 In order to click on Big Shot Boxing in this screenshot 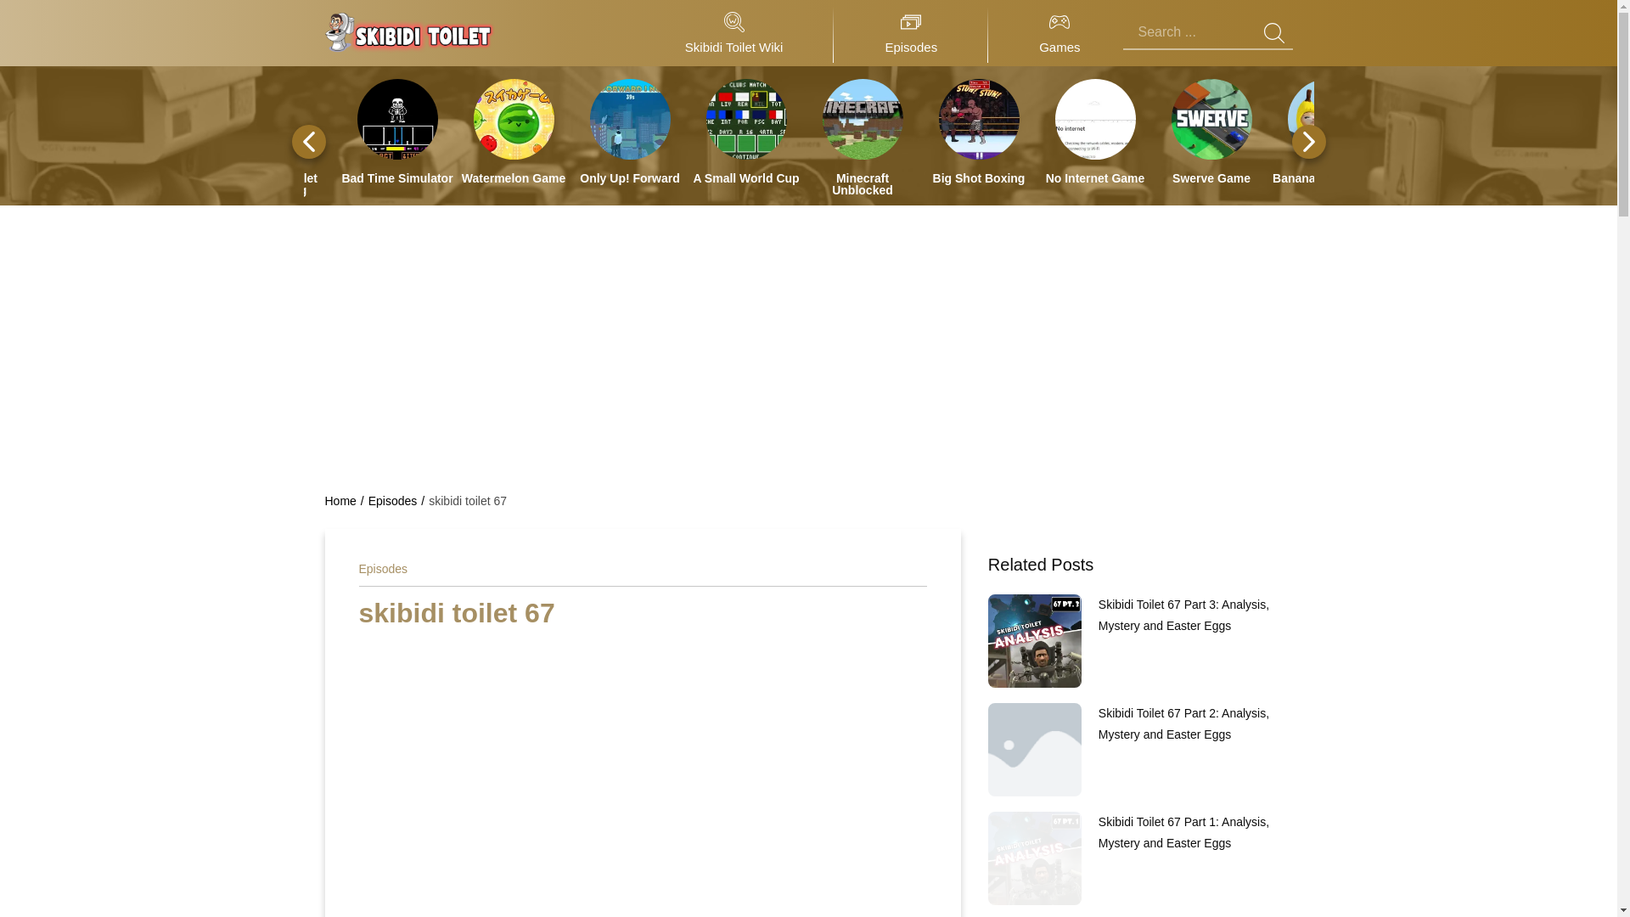, I will do `click(978, 178)`.